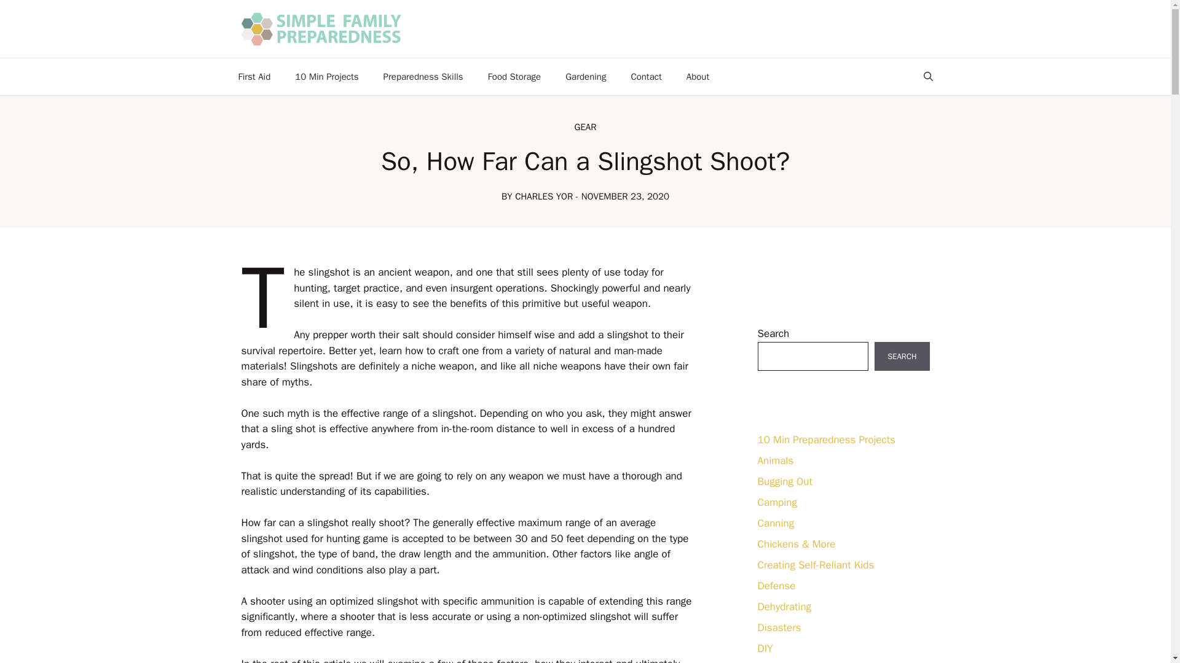  I want to click on Contact, so click(646, 77).